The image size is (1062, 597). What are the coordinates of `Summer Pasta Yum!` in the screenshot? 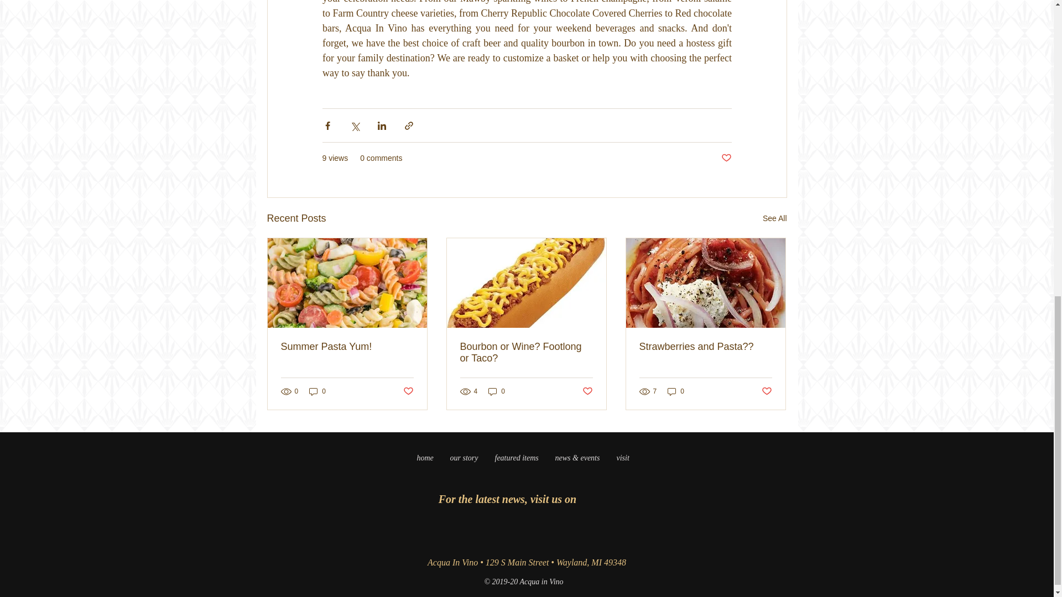 It's located at (347, 347).